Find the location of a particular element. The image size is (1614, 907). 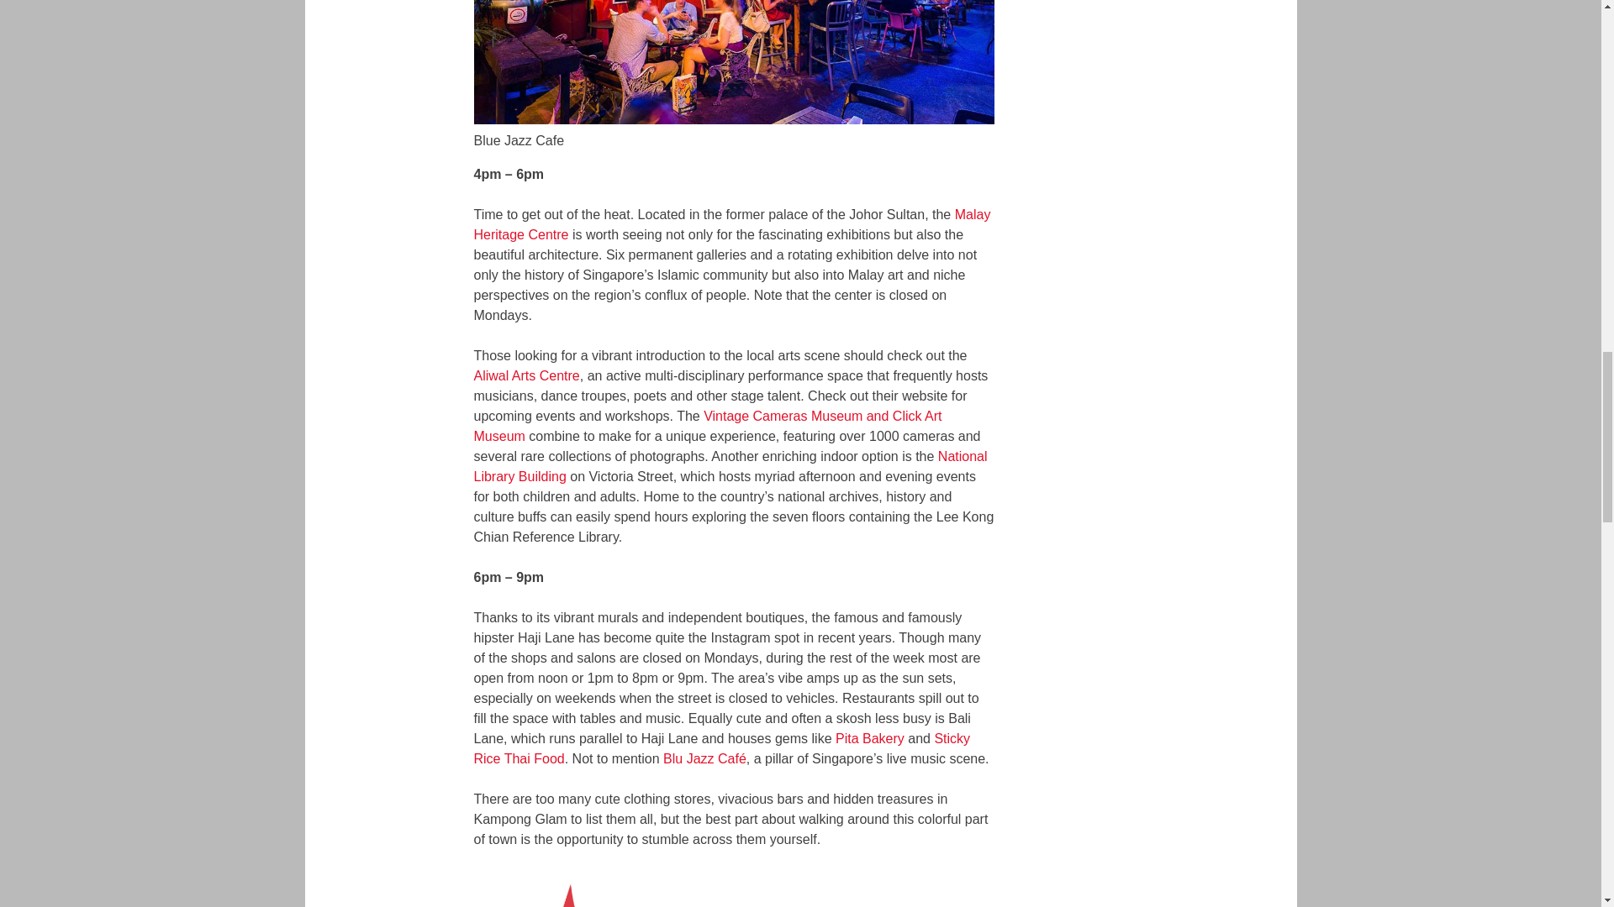

Aliwal Arts Centre is located at coordinates (526, 375).